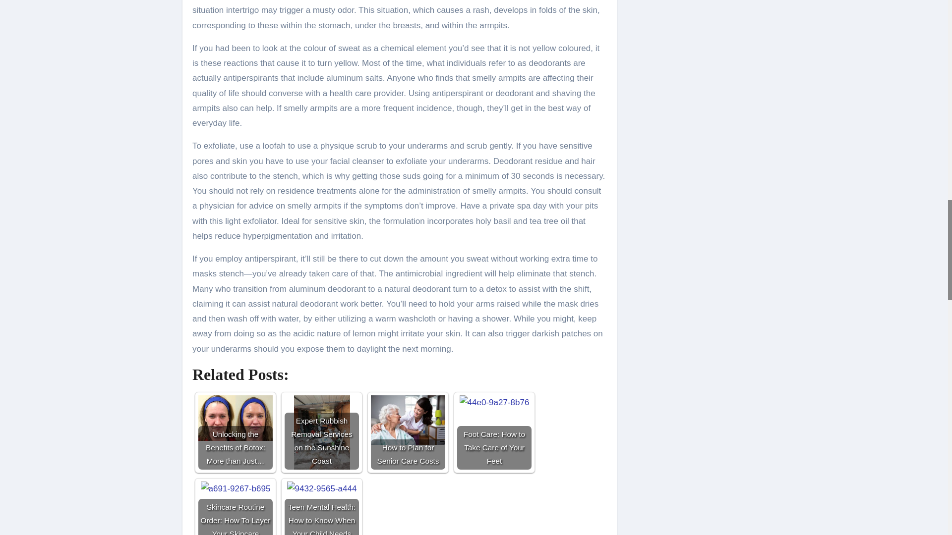  I want to click on Teen Mental Health: How to Know When Your Child Needs Help, so click(321, 508).